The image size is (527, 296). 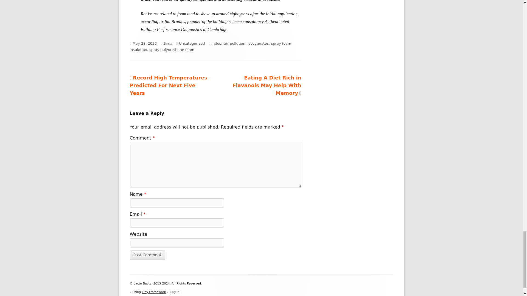 What do you see at coordinates (147, 255) in the screenshot?
I see `Post Comment` at bounding box center [147, 255].